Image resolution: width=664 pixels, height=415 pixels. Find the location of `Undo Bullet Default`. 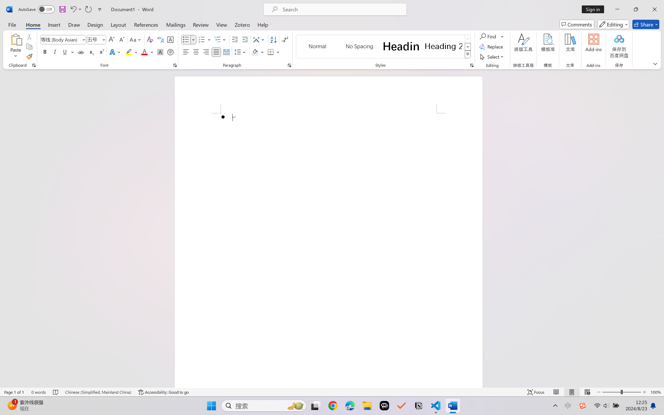

Undo Bullet Default is located at coordinates (76, 9).